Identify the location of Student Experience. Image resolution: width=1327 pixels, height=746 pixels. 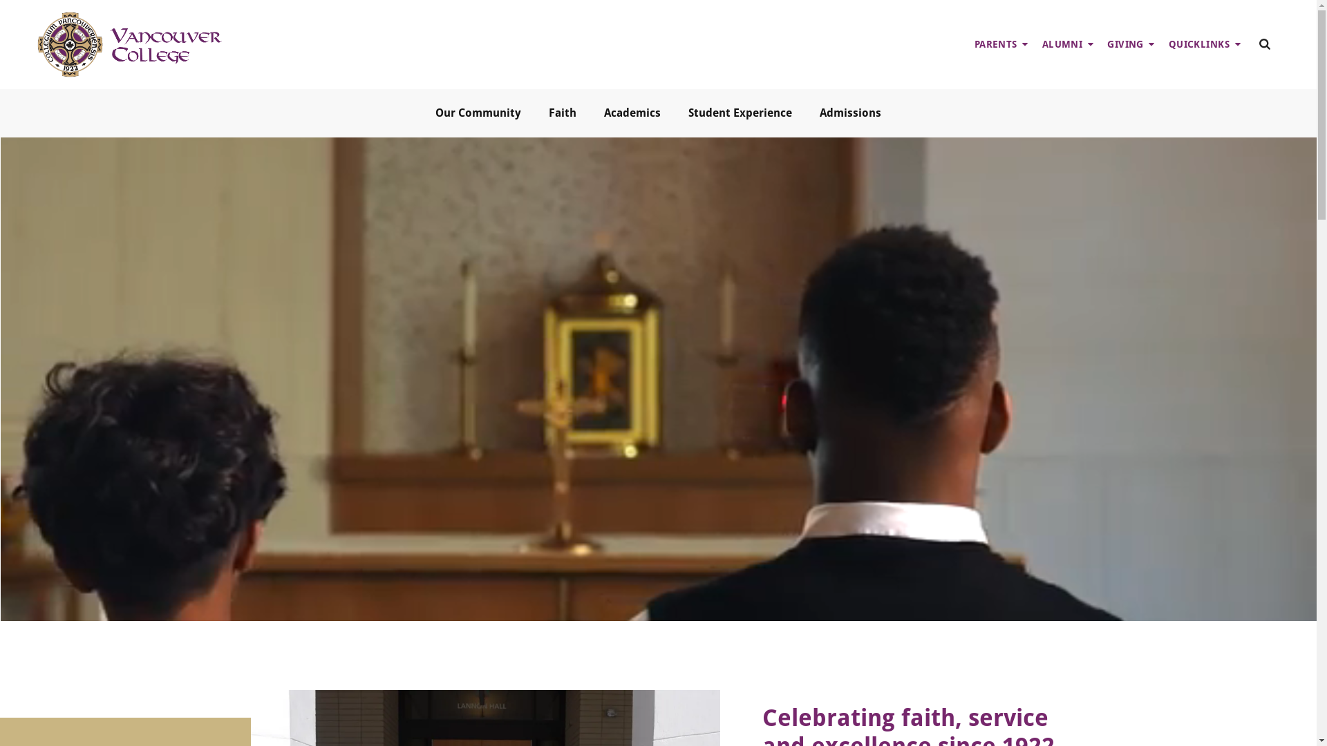
(740, 113).